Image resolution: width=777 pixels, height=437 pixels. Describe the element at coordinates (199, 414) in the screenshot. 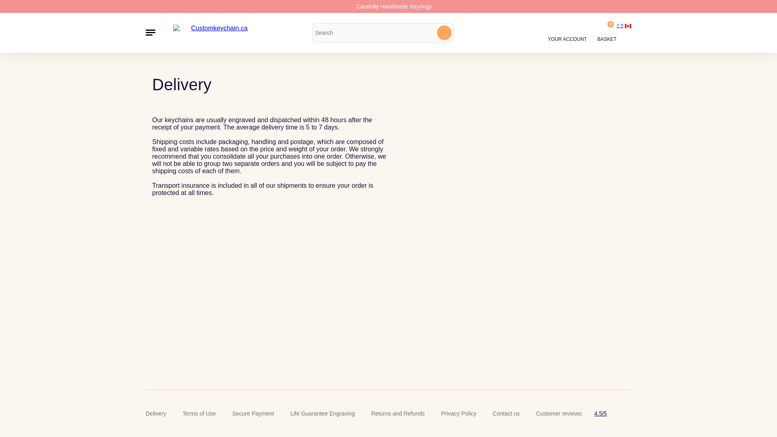

I see `Terms of Use` at that location.